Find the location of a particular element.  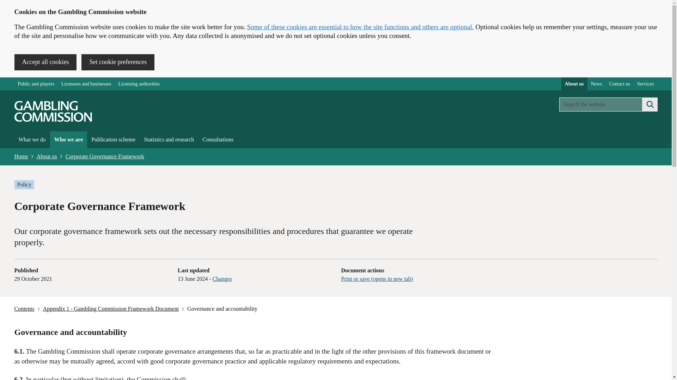

Home is located at coordinates (21, 156).